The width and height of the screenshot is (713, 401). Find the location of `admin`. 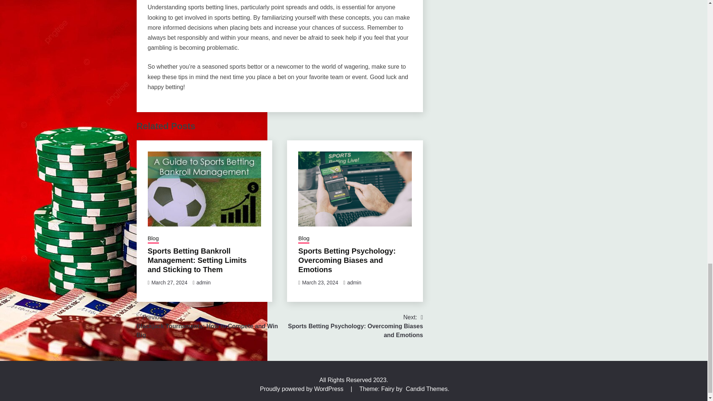

admin is located at coordinates (204, 282).